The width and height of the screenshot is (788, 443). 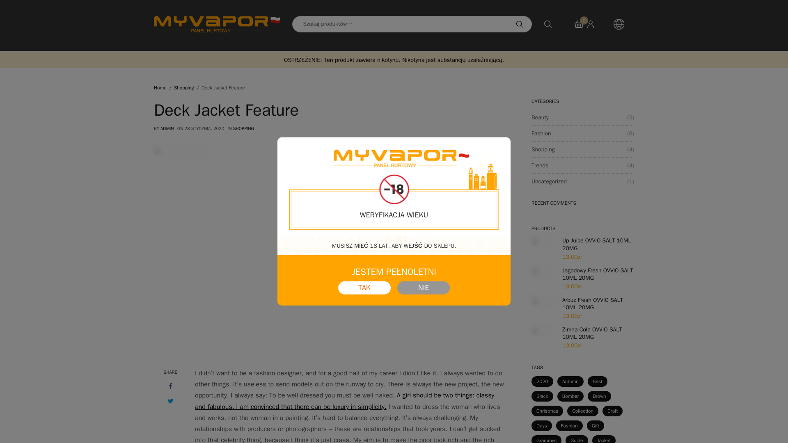 I want to click on TAK, so click(x=364, y=288).